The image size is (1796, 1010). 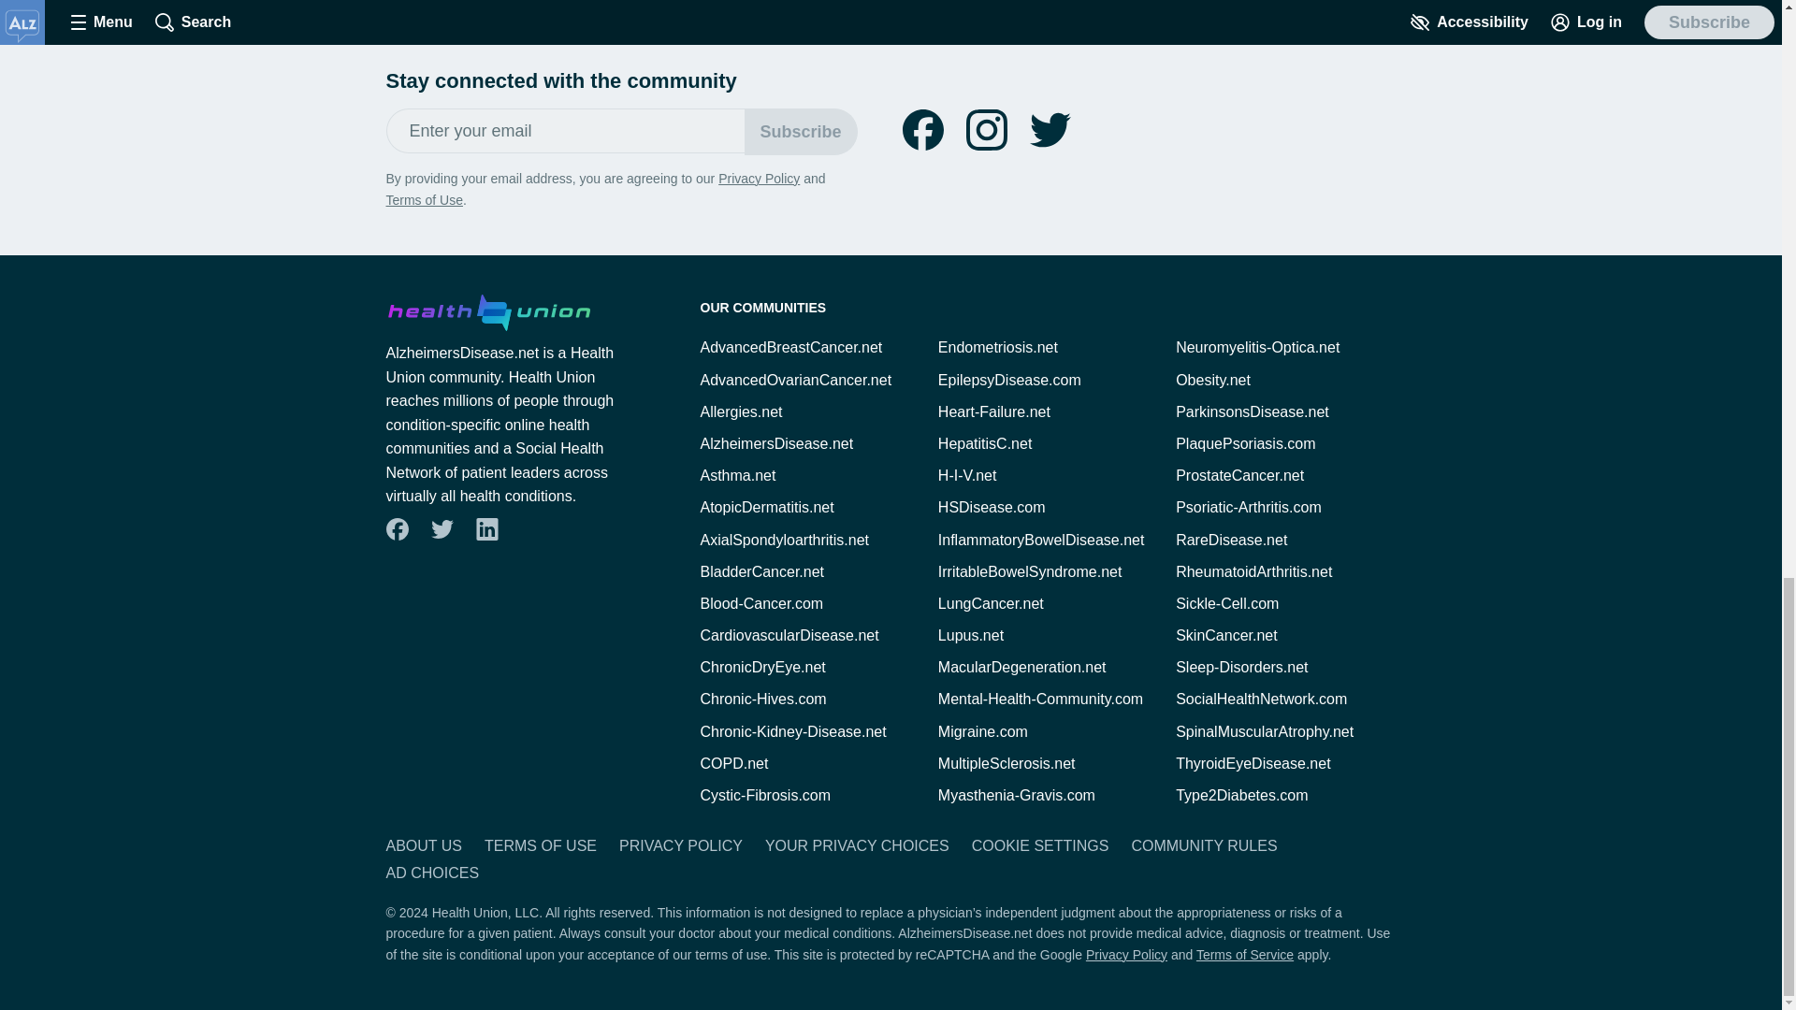 I want to click on Allergies.net, so click(x=741, y=411).